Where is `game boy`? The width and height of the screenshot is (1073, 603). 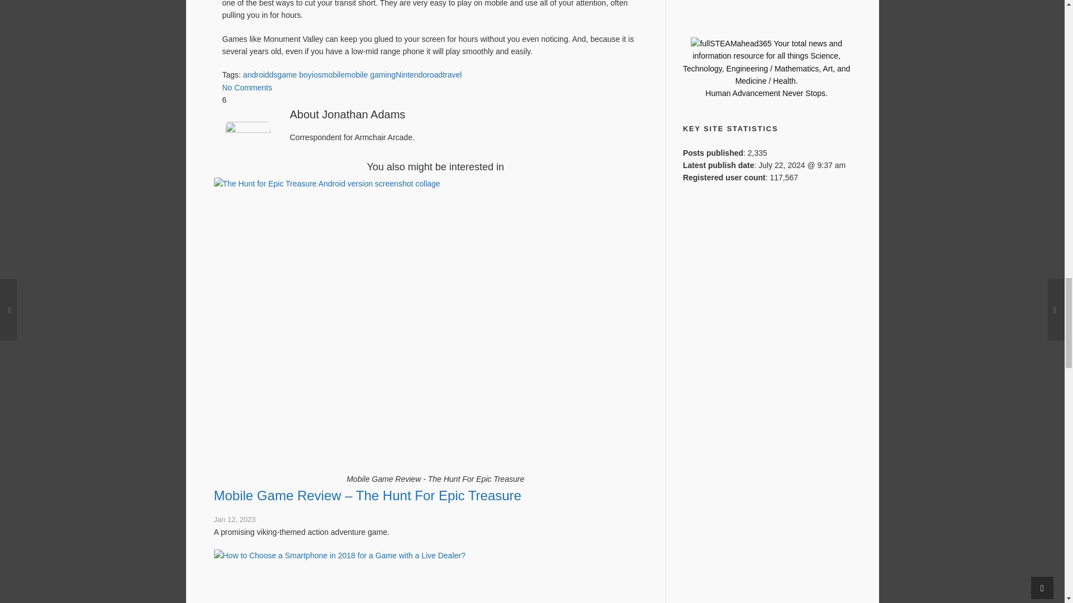
game boy is located at coordinates (294, 75).